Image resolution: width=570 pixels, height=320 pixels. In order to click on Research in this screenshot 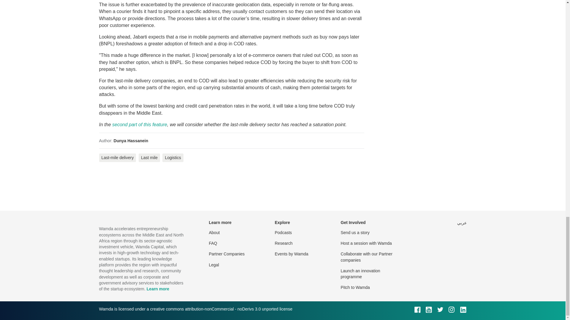, I will do `click(284, 243)`.